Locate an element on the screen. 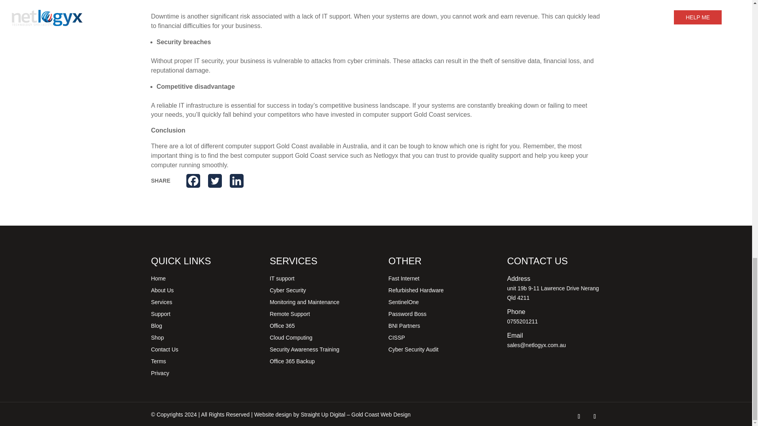 This screenshot has height=426, width=758. Blog is located at coordinates (156, 327).